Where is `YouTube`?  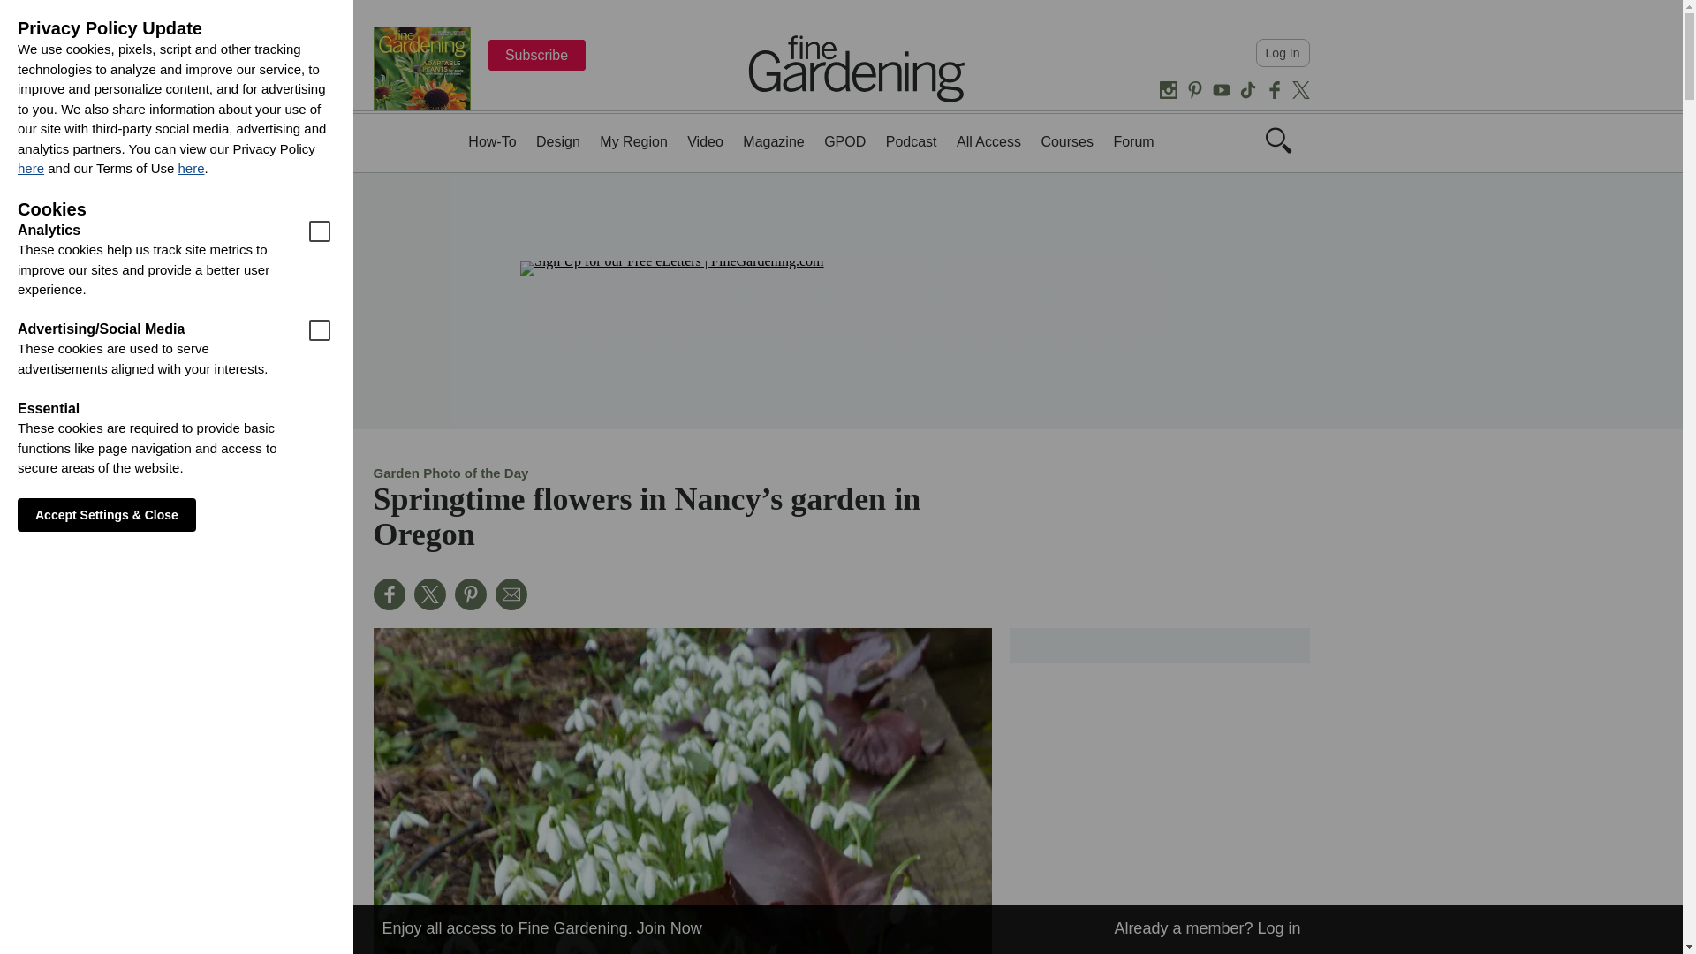
YouTube is located at coordinates (1221, 90).